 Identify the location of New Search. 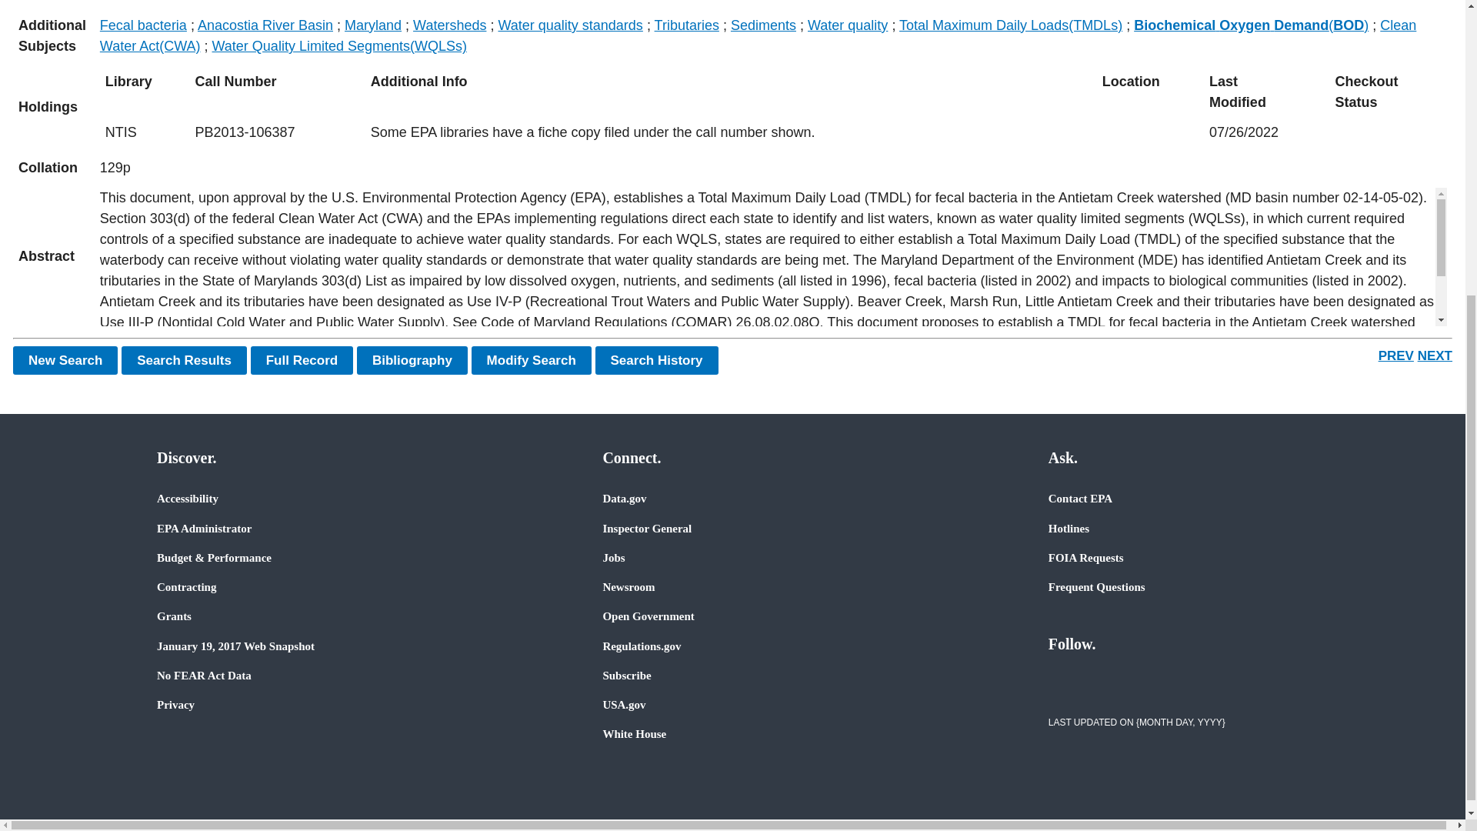
(65, 360).